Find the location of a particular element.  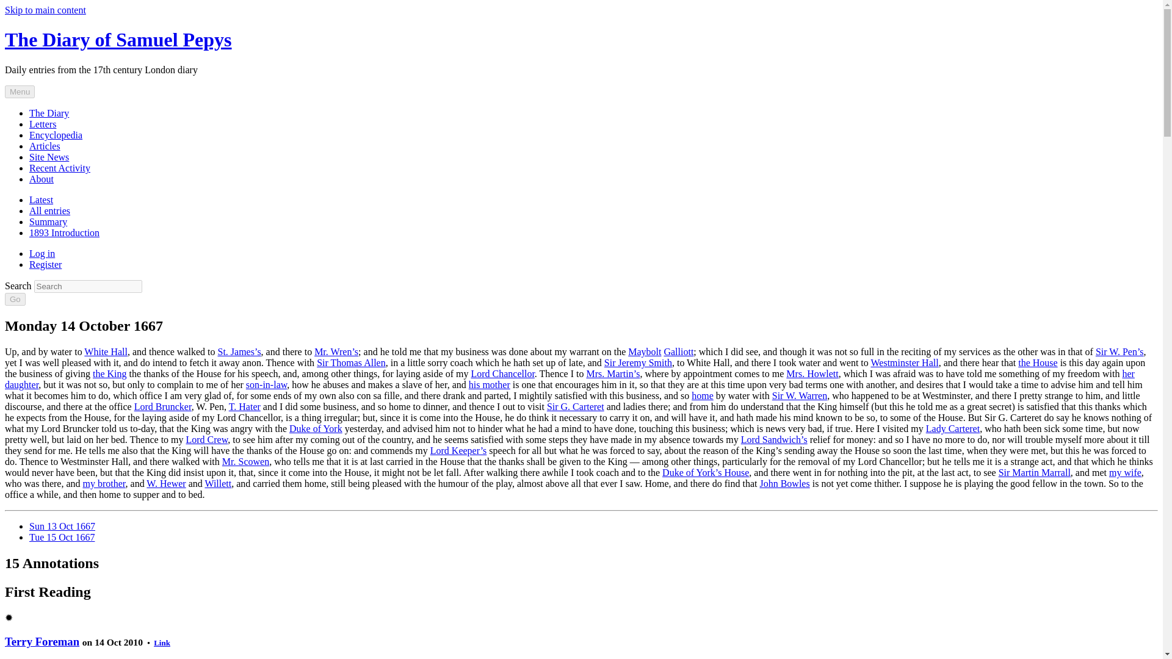

Lord Chancellor is located at coordinates (502, 373).